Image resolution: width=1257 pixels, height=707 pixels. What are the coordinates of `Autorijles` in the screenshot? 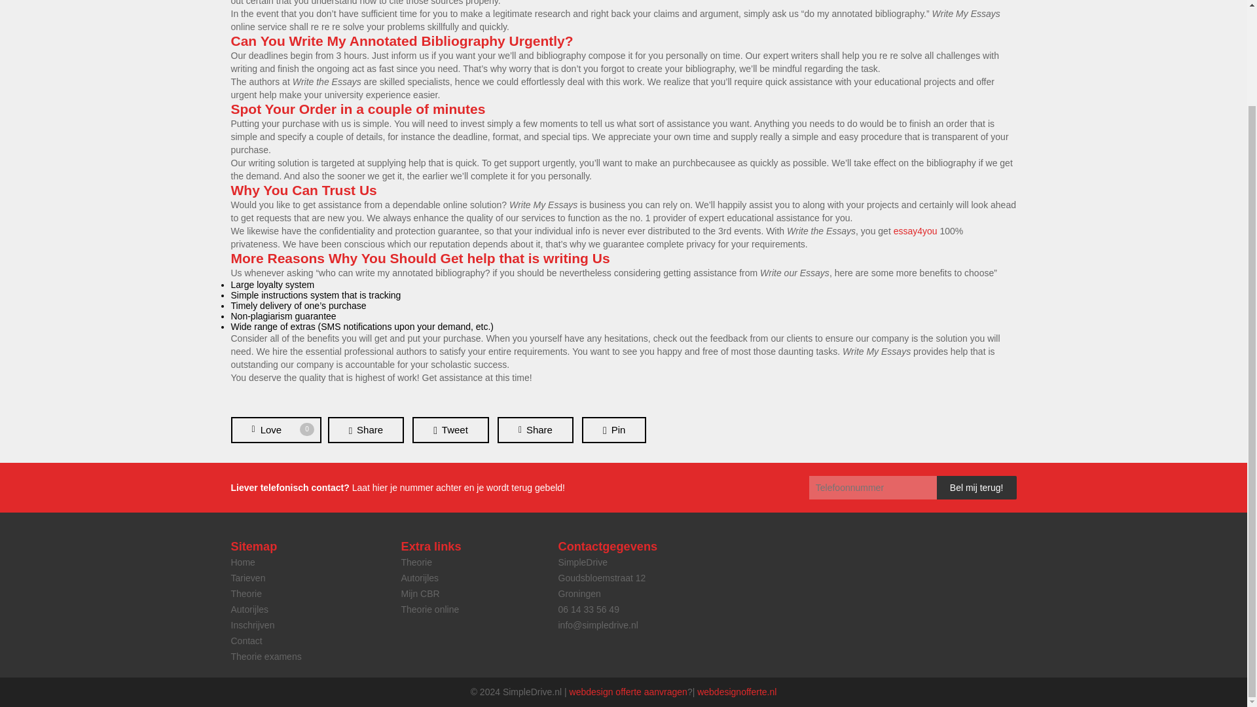 It's located at (249, 609).